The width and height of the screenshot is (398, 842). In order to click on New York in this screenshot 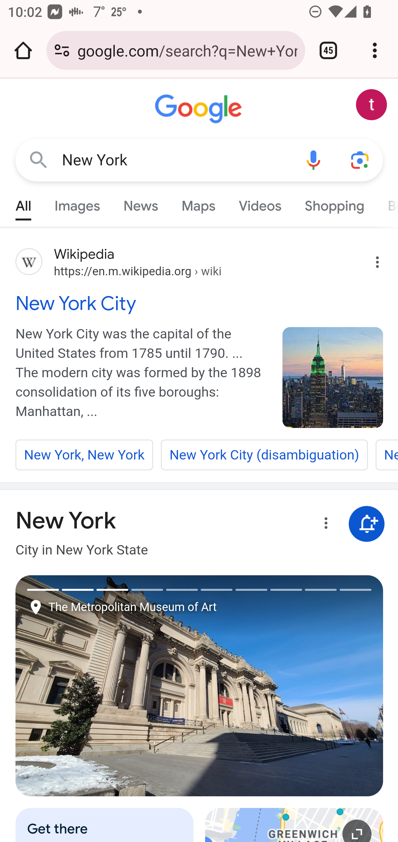, I will do `click(176, 160)`.